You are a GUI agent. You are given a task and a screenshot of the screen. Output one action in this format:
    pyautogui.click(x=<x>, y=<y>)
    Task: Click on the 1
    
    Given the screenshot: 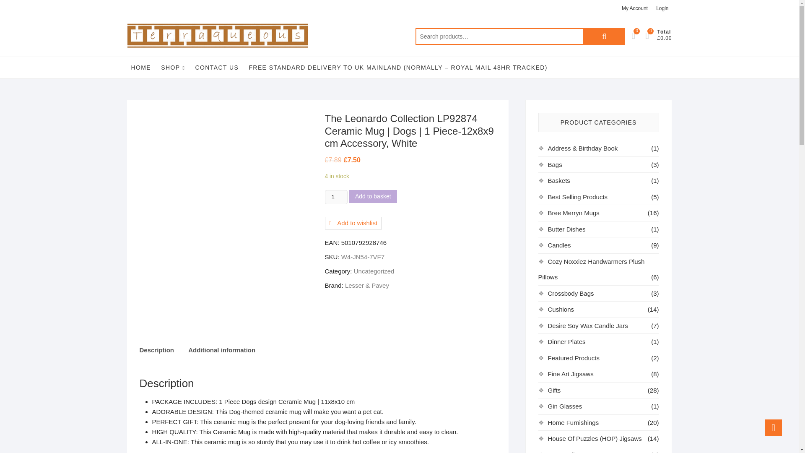 What is the action you would take?
    pyautogui.click(x=335, y=197)
    